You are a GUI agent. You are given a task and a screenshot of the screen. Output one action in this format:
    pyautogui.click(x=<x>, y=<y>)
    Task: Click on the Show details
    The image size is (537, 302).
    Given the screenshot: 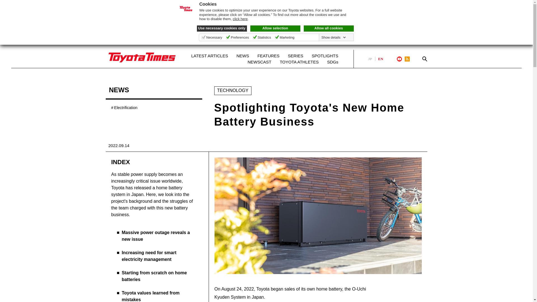 What is the action you would take?
    pyautogui.click(x=333, y=37)
    